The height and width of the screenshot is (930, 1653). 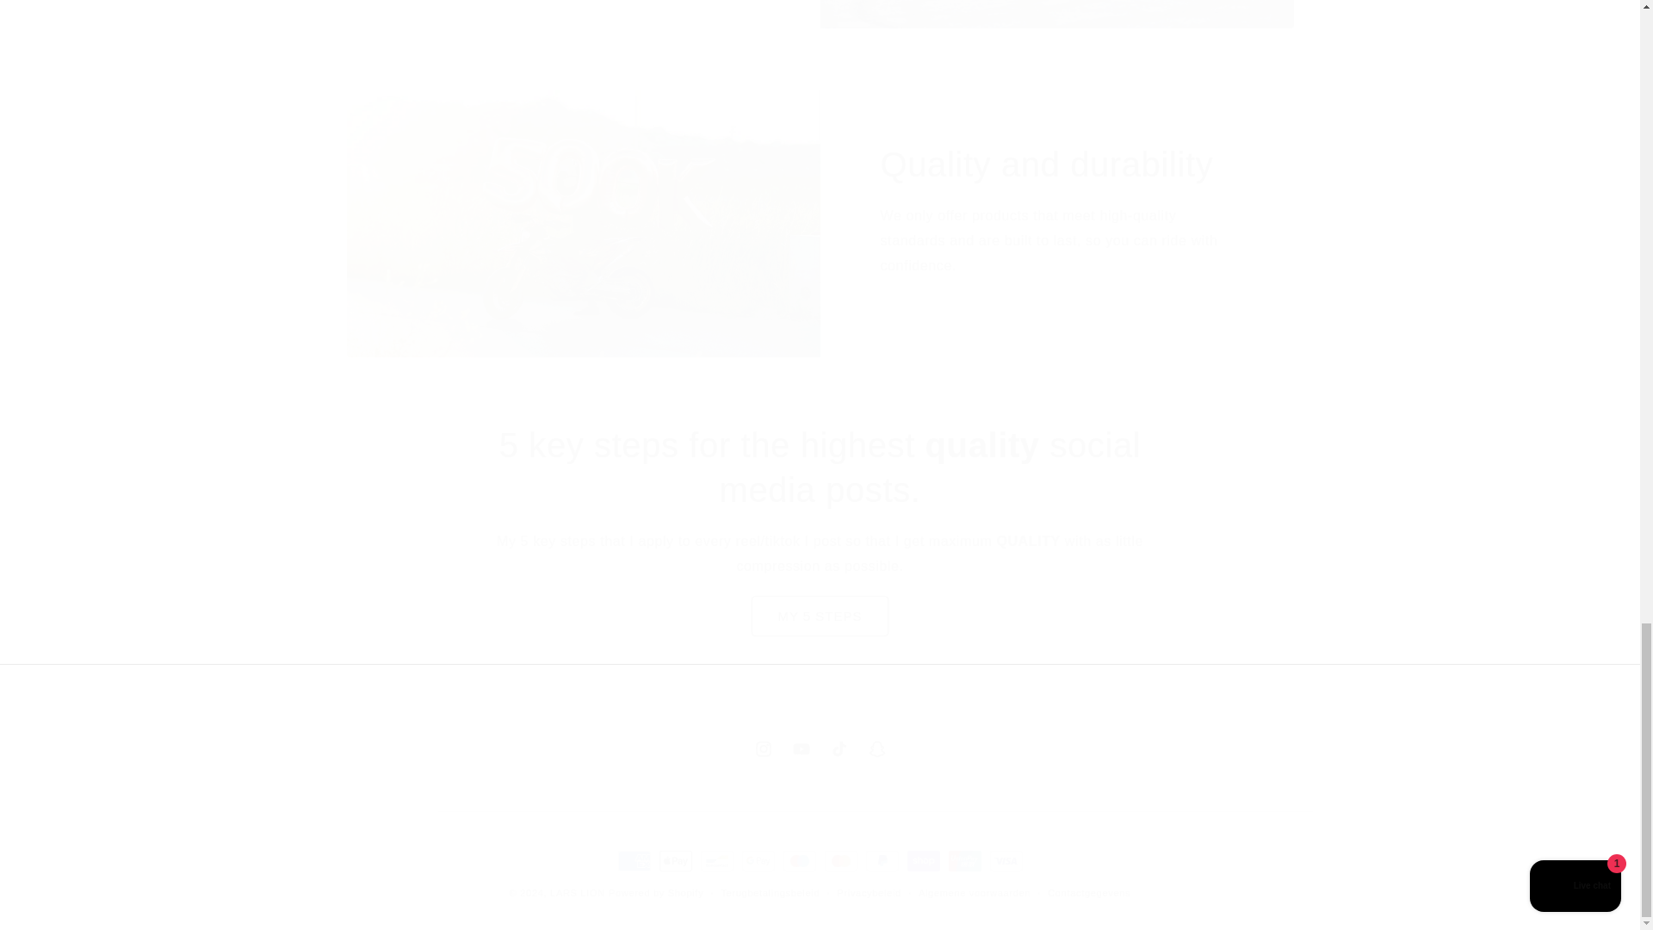 What do you see at coordinates (801, 749) in the screenshot?
I see `YouTube` at bounding box center [801, 749].